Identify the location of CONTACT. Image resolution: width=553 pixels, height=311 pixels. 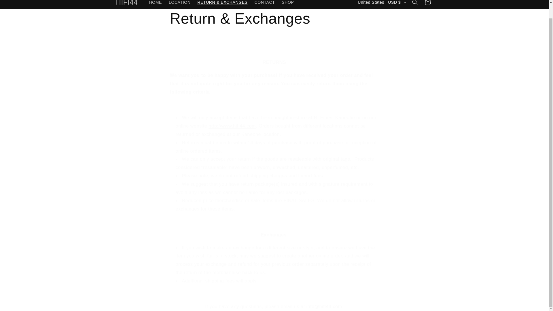
(265, 4).